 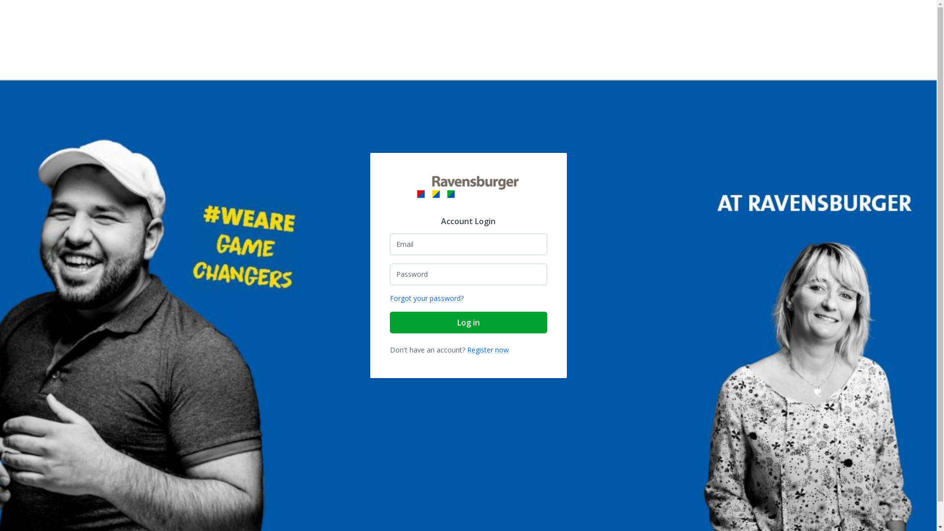 I want to click on Log in, so click(x=468, y=323).